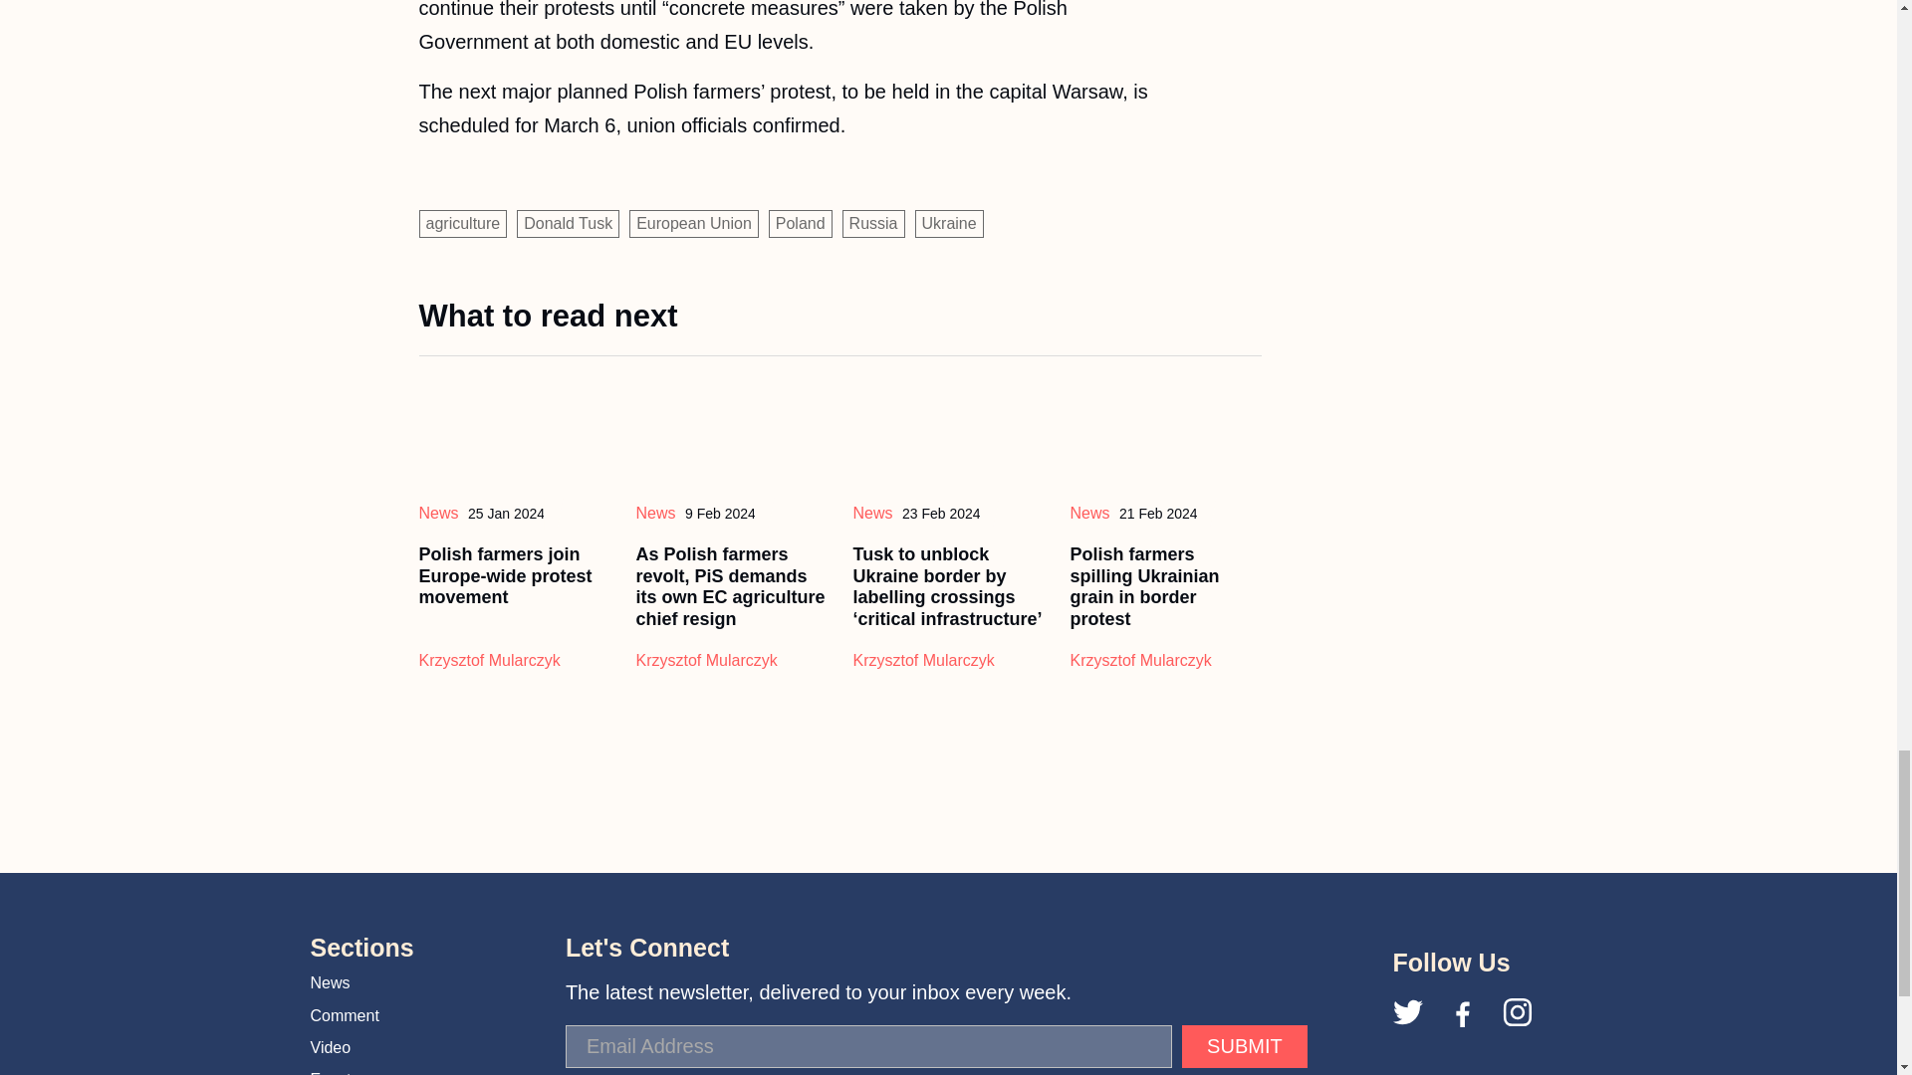  Describe the element at coordinates (504, 575) in the screenshot. I see `Polish farmers join Europe-wide protest movement` at that location.